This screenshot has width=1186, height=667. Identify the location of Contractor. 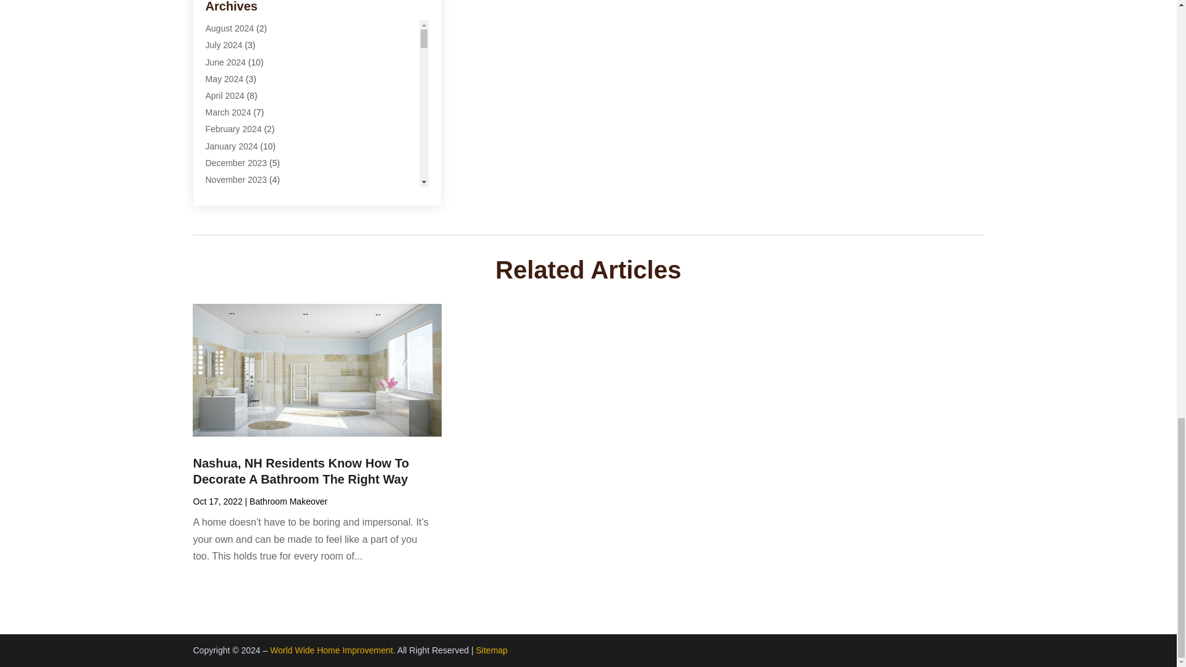
(225, 115).